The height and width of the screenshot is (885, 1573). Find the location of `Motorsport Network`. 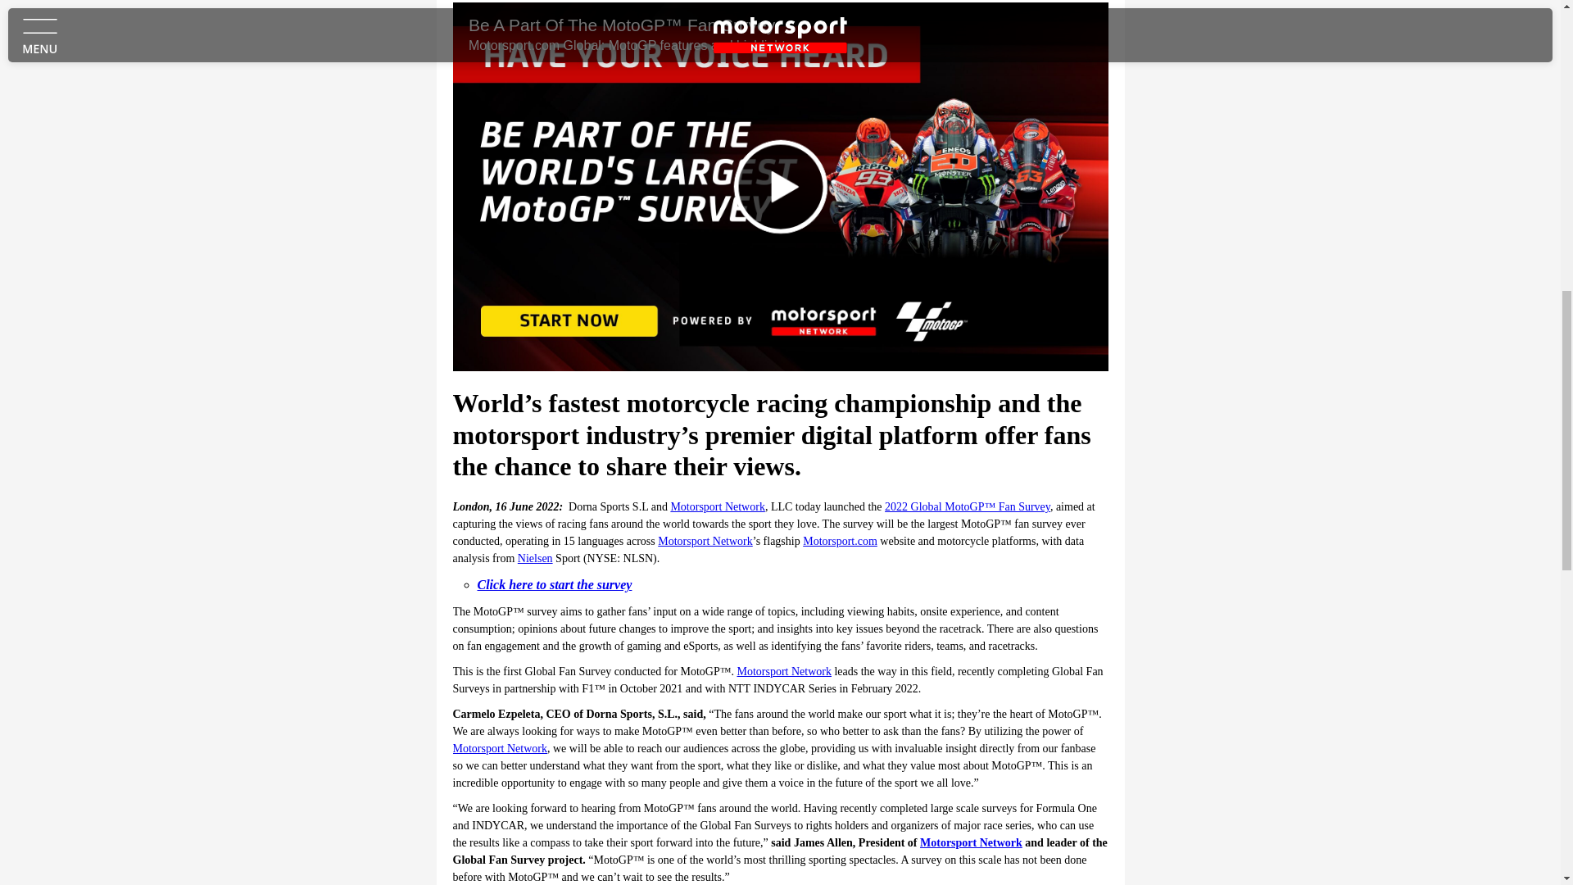

Motorsport Network is located at coordinates (500, 749).